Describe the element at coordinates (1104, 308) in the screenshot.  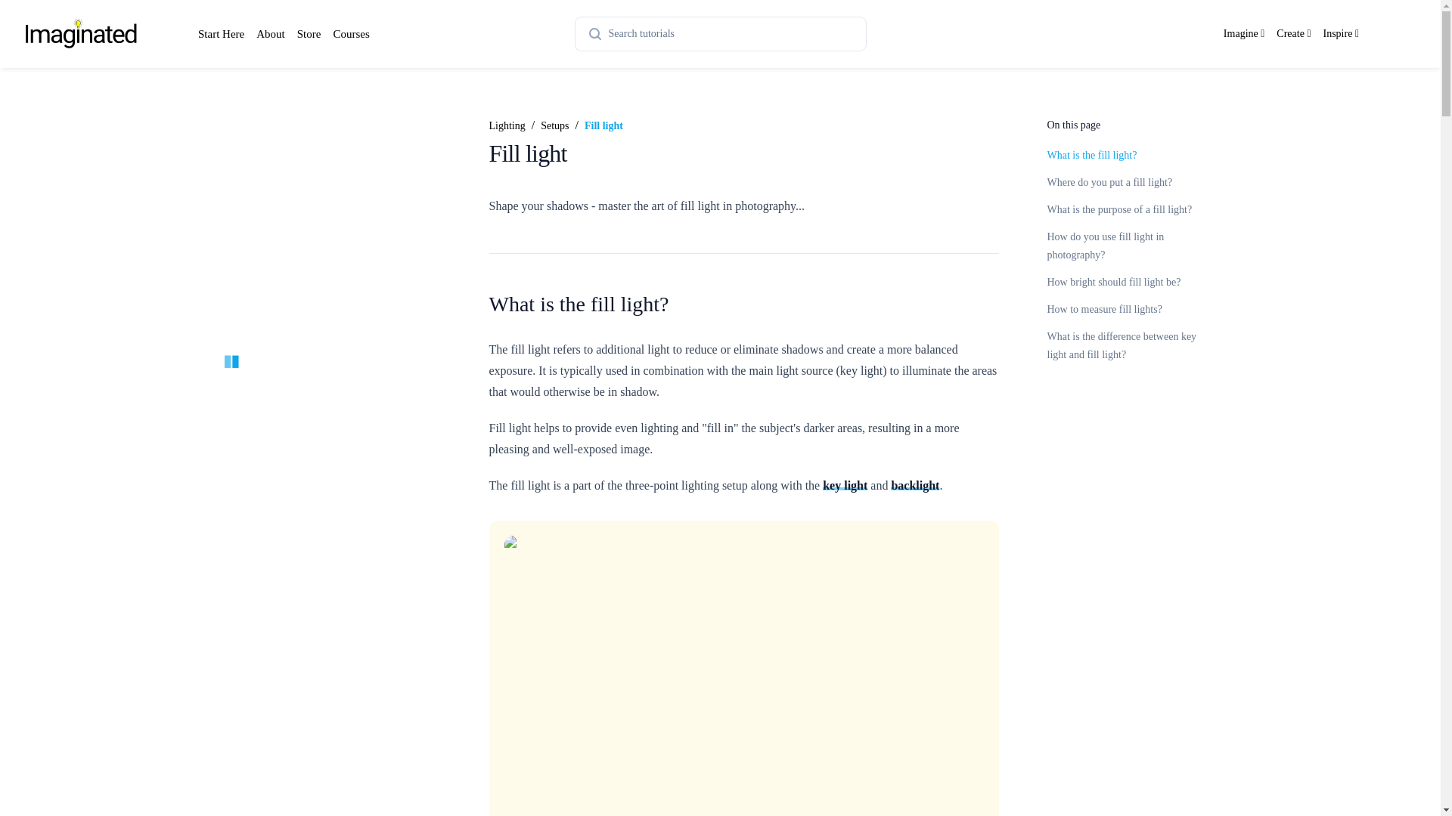
I see `How to measure fill lights?` at that location.